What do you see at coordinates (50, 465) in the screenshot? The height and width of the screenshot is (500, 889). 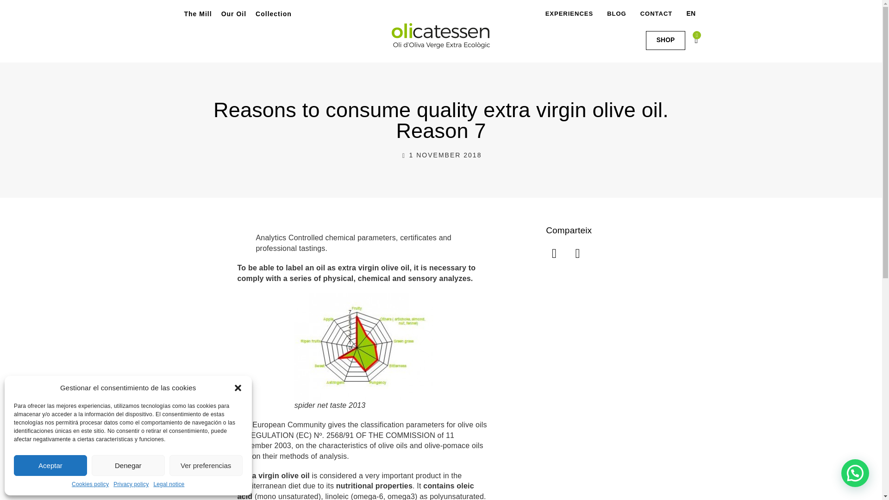 I see `Aceptar` at bounding box center [50, 465].